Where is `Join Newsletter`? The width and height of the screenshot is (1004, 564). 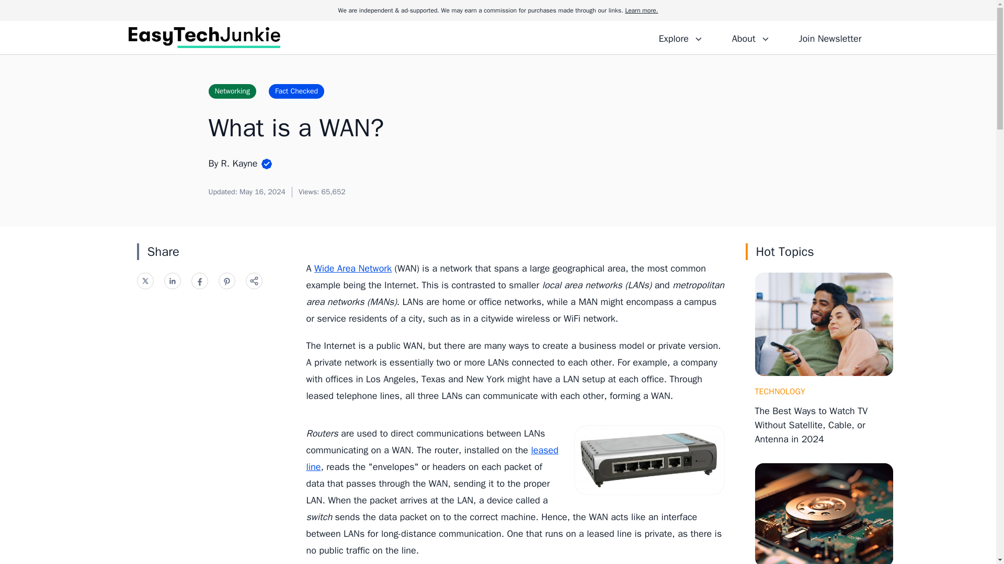 Join Newsletter is located at coordinates (829, 37).